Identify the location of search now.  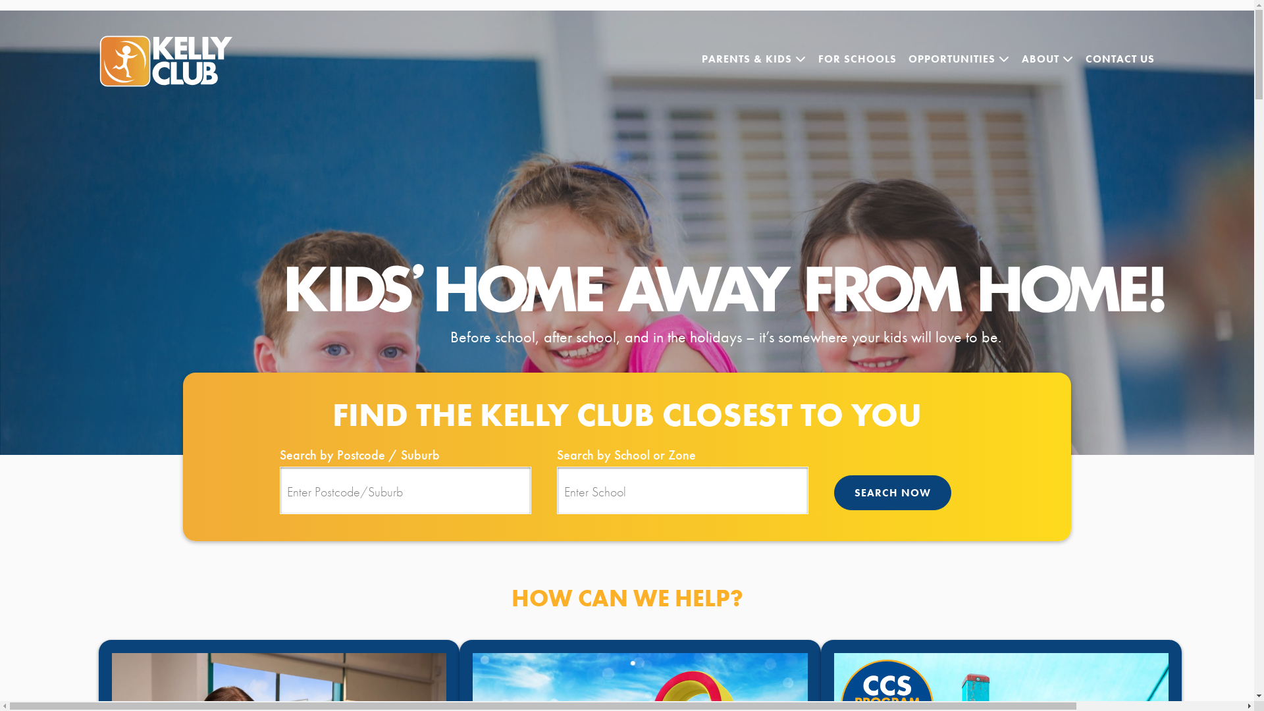
(893, 492).